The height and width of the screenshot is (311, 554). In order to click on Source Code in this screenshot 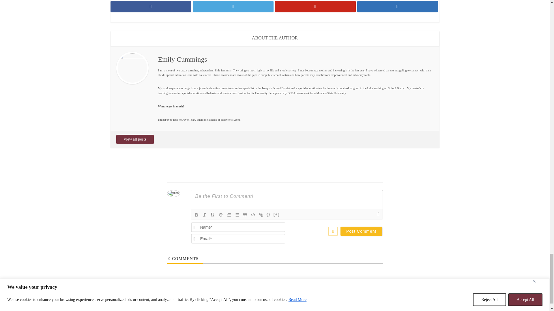, I will do `click(268, 215)`.